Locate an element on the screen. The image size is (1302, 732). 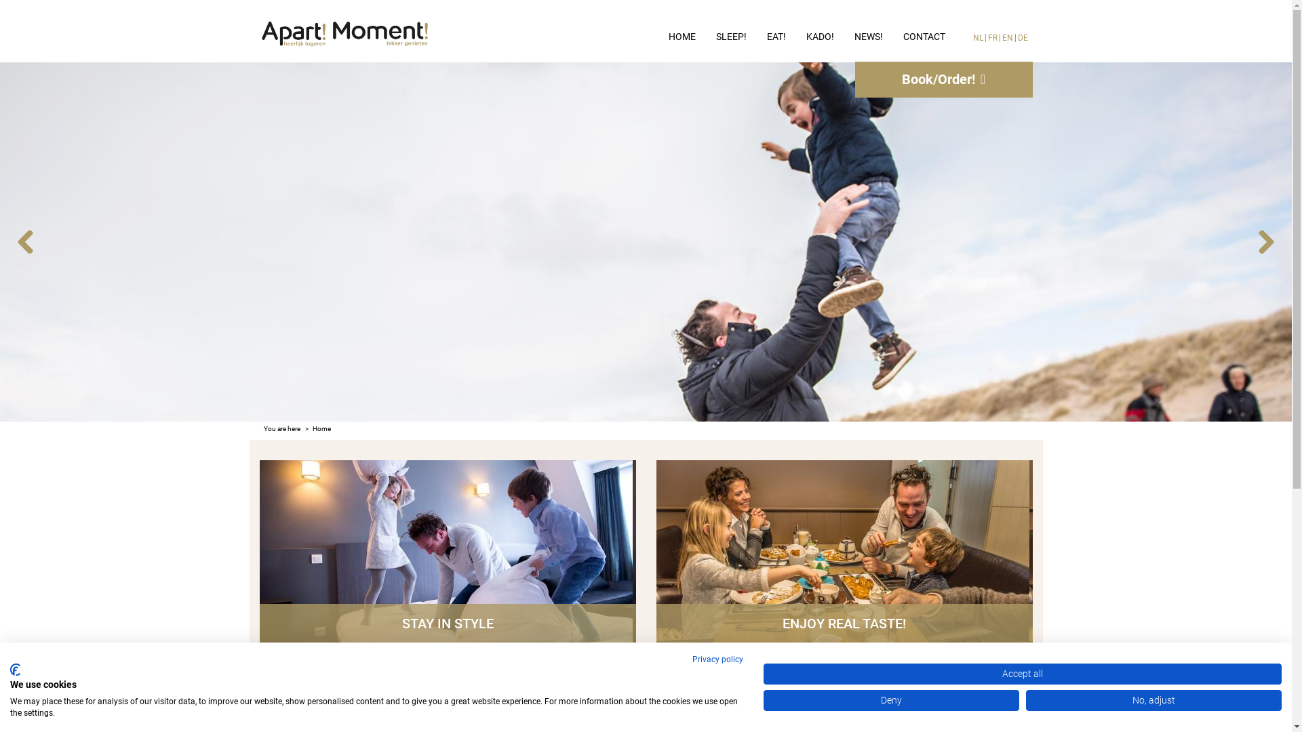
ENJOY REAL TASTE! is located at coordinates (845, 552).